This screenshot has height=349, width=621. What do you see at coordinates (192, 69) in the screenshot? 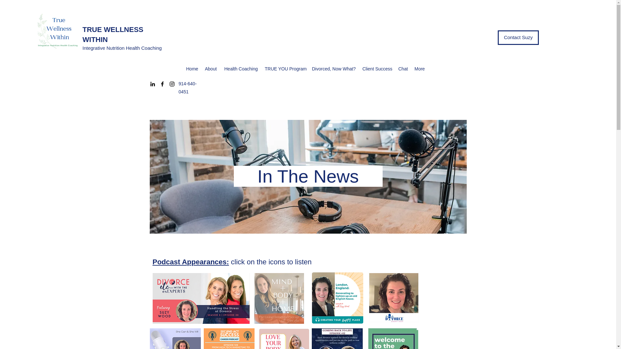
I see `Home` at bounding box center [192, 69].